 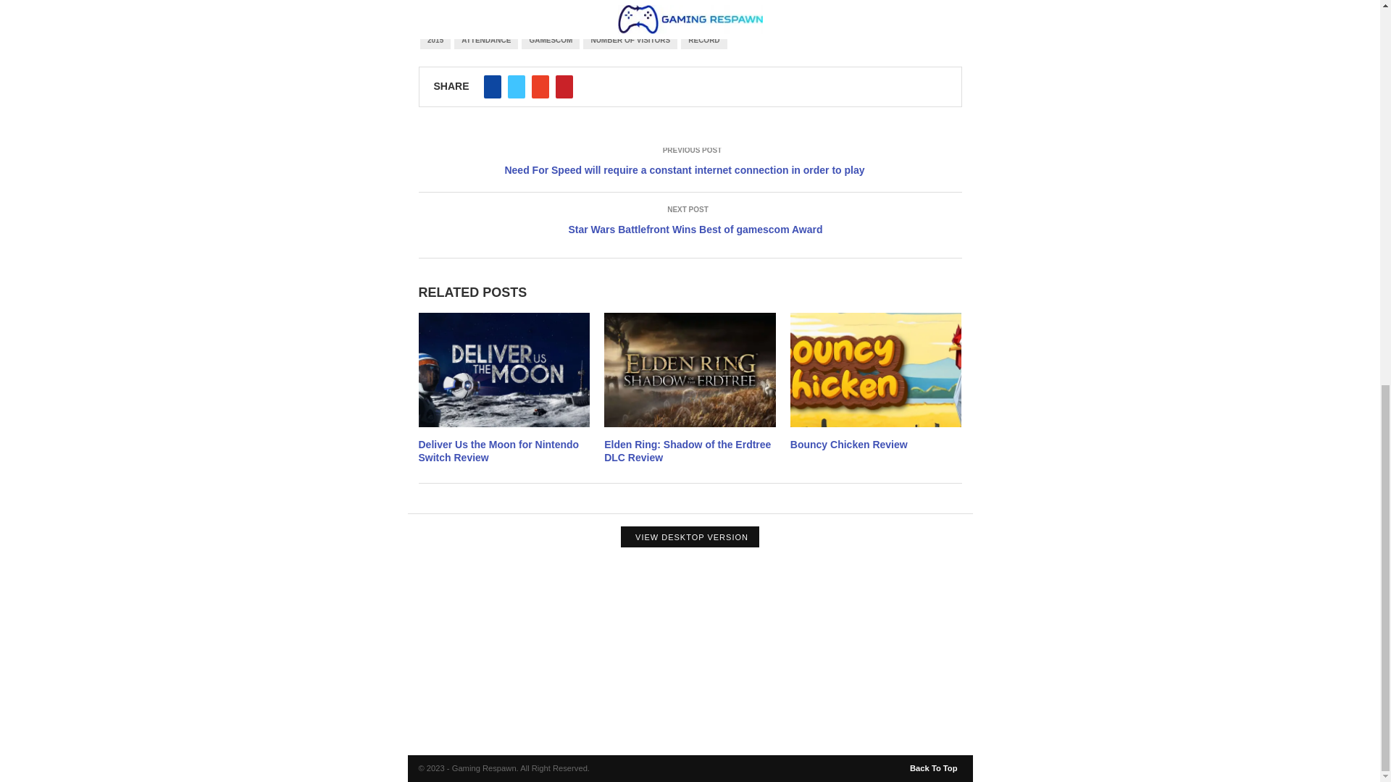 What do you see at coordinates (551, 41) in the screenshot?
I see `GAMESCOM` at bounding box center [551, 41].